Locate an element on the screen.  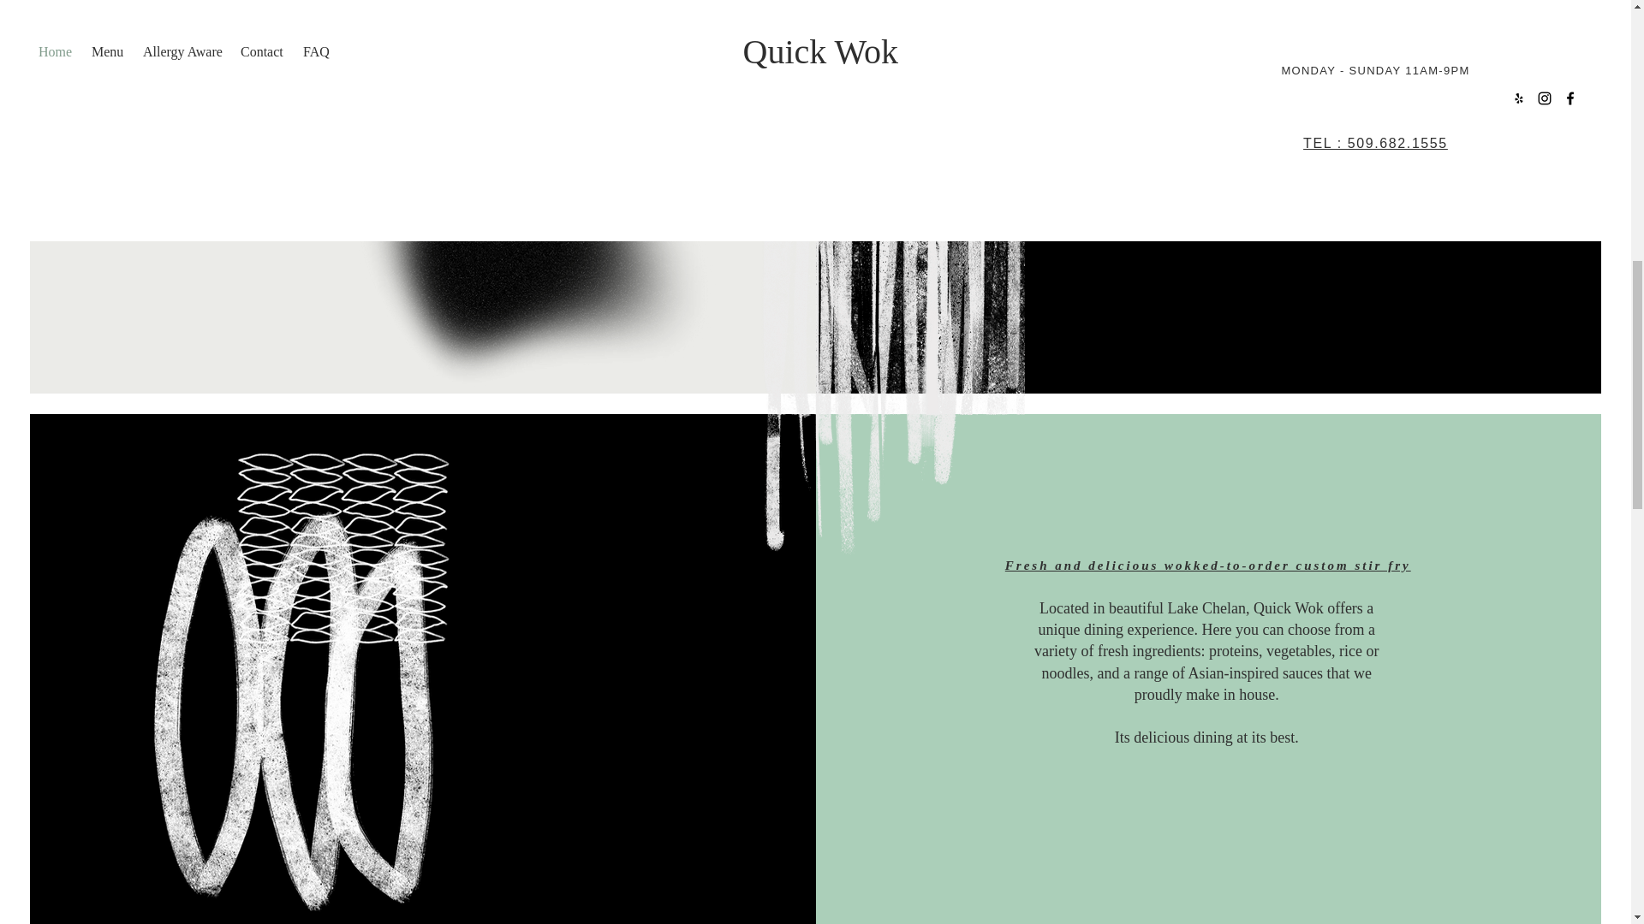
M E N U is located at coordinates (424, 149).